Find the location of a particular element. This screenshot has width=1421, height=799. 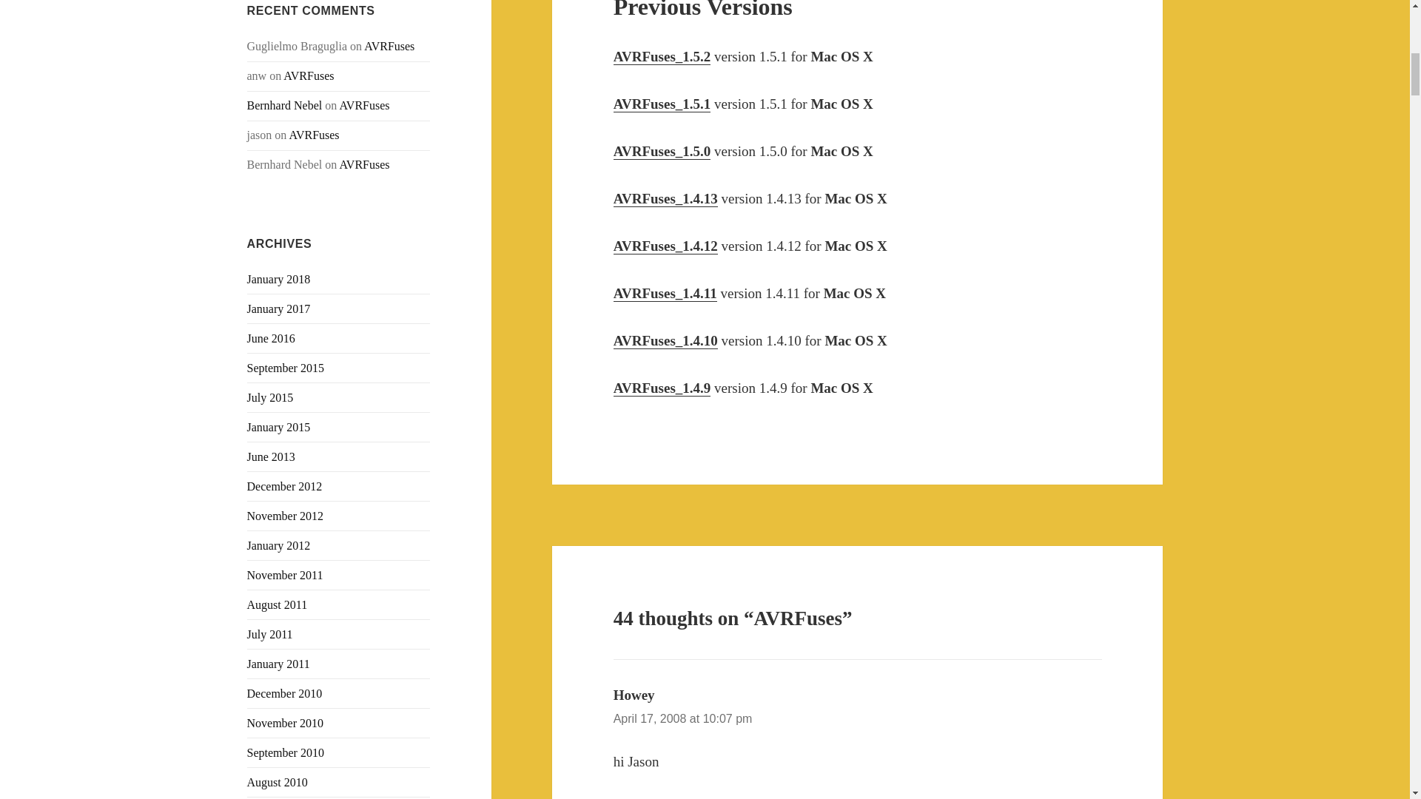

December 2010 is located at coordinates (284, 693).